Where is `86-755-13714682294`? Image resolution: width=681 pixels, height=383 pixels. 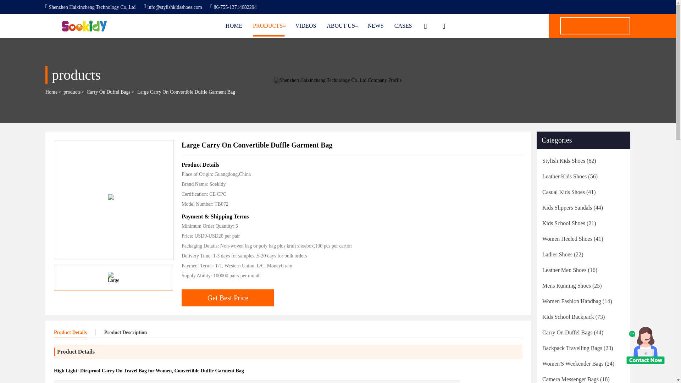
86-755-13714682294 is located at coordinates (233, 7).